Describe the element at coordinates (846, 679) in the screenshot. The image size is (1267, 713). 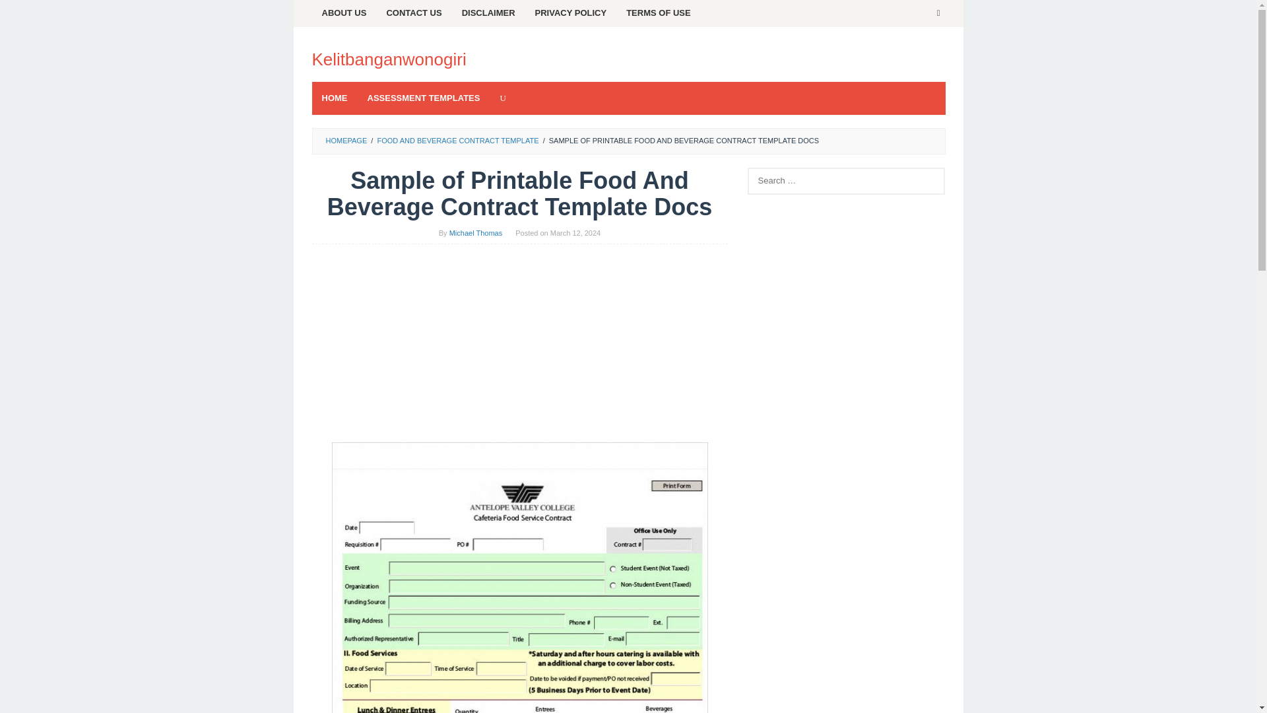
I see `Advertisement` at that location.